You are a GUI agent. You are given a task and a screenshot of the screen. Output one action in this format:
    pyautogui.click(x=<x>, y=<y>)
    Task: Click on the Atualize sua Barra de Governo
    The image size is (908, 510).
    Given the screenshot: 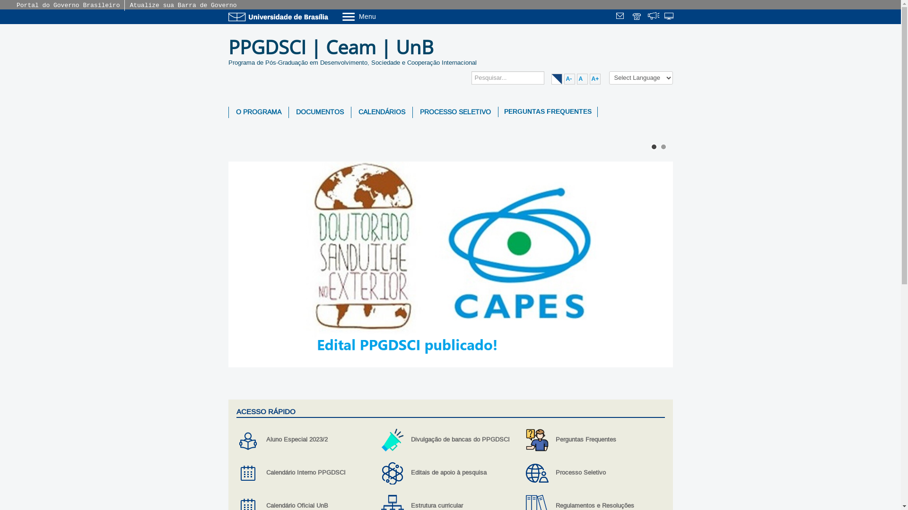 What is the action you would take?
    pyautogui.click(x=183, y=6)
    